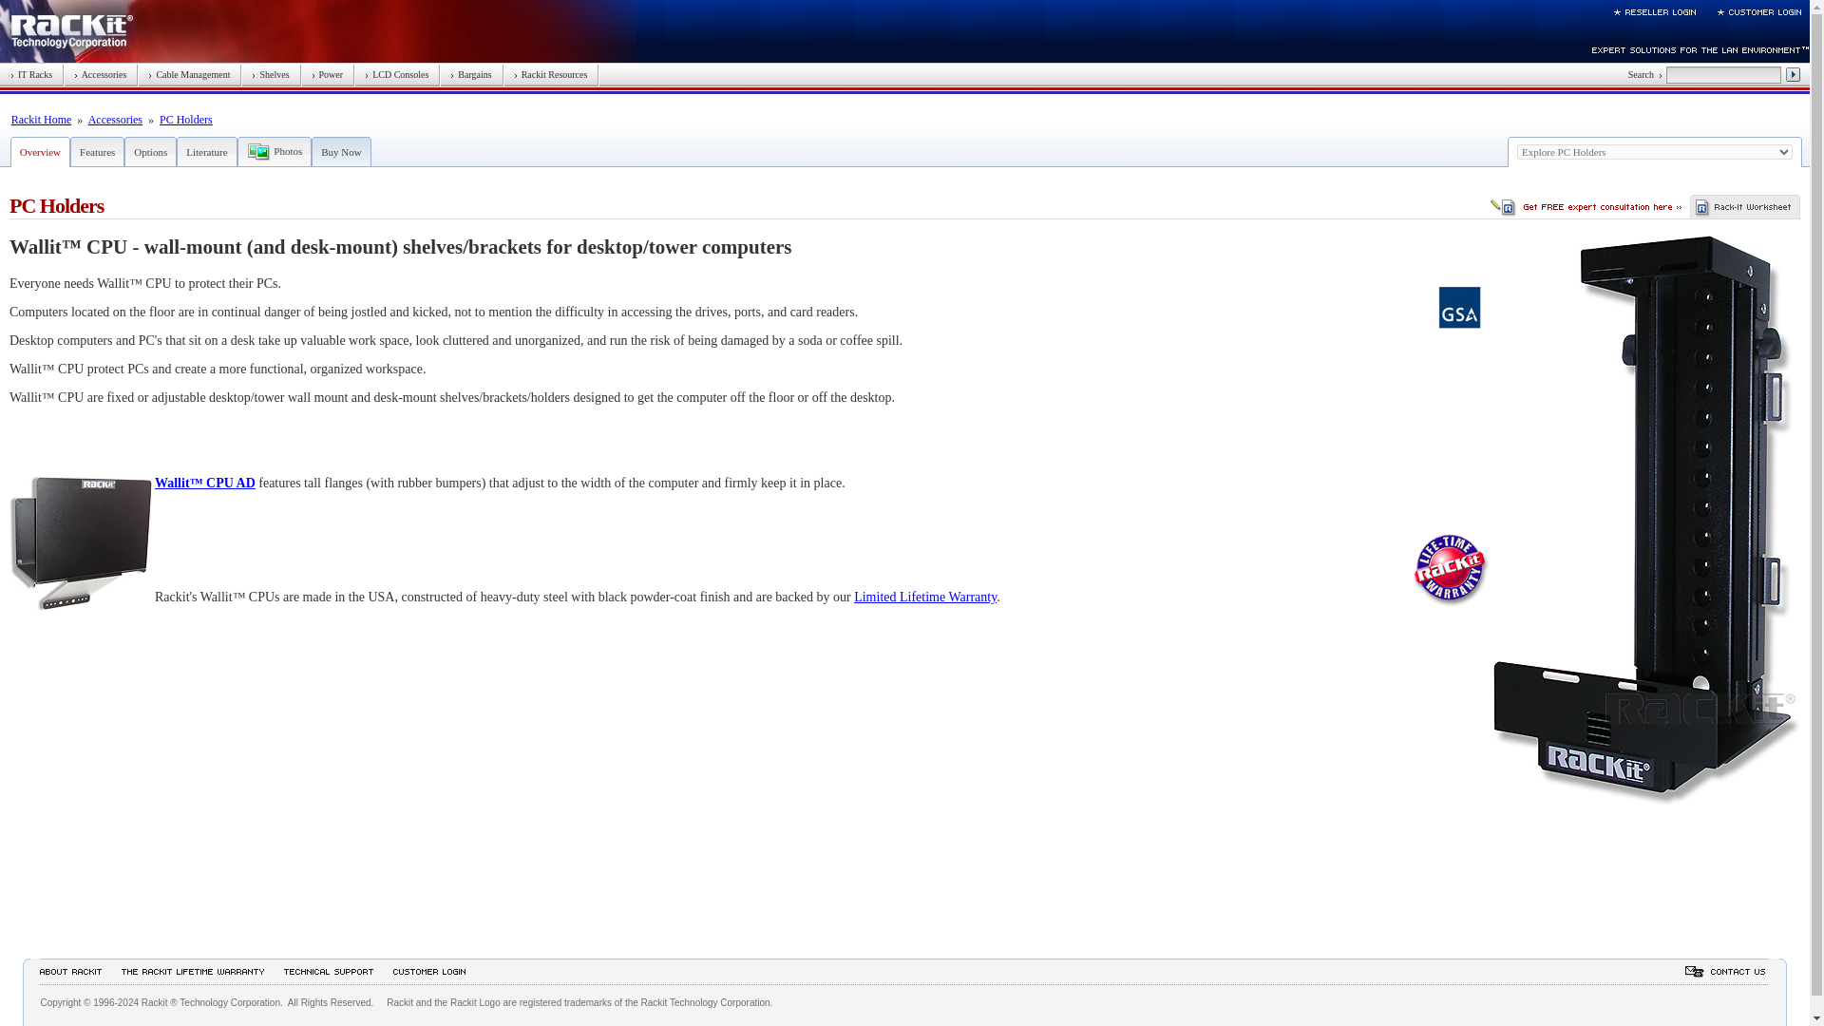 This screenshot has height=1026, width=1824. I want to click on   Power, so click(328, 74).